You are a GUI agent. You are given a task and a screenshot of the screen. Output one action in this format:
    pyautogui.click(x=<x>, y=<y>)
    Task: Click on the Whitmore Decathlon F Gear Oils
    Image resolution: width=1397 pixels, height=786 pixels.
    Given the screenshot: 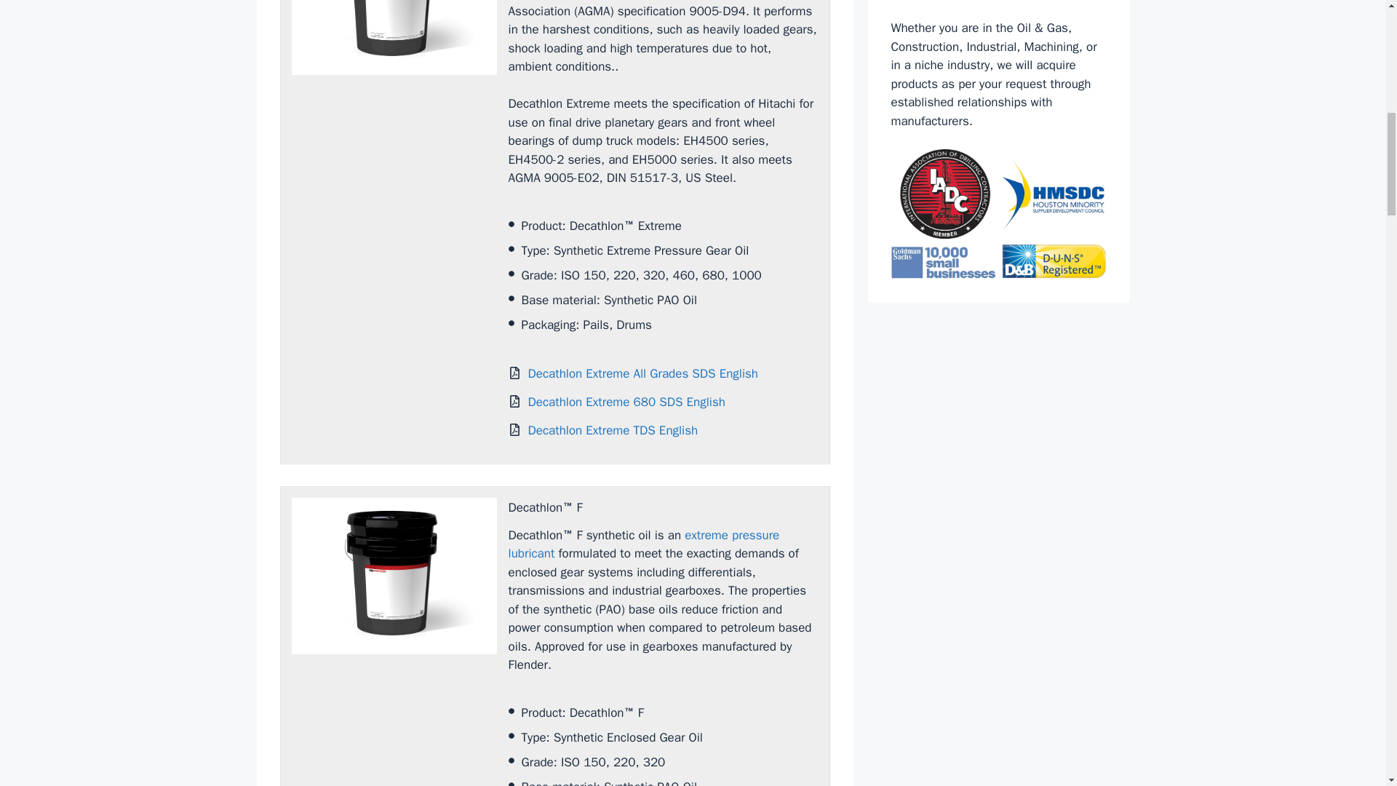 What is the action you would take?
    pyautogui.click(x=393, y=576)
    